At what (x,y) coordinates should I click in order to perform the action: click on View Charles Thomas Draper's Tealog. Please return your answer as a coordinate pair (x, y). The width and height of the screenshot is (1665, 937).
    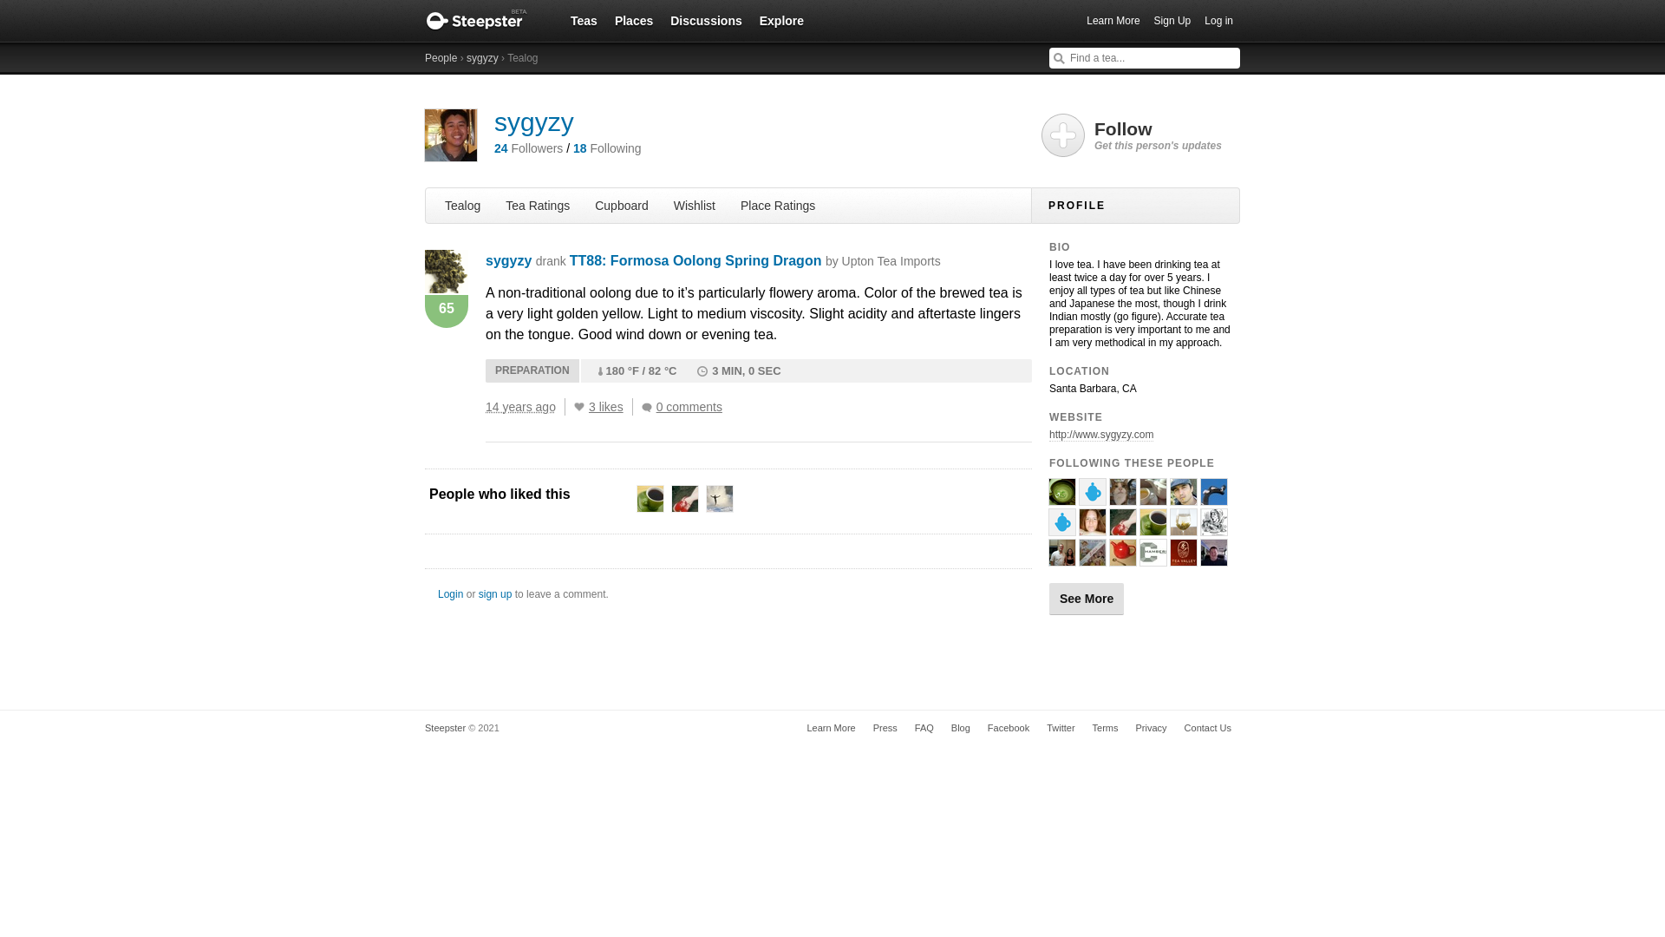
    Looking at the image, I should click on (719, 498).